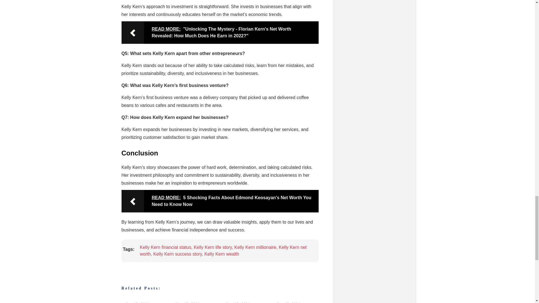 This screenshot has height=303, width=539. What do you see at coordinates (165, 247) in the screenshot?
I see `Kelly Kern financial status` at bounding box center [165, 247].